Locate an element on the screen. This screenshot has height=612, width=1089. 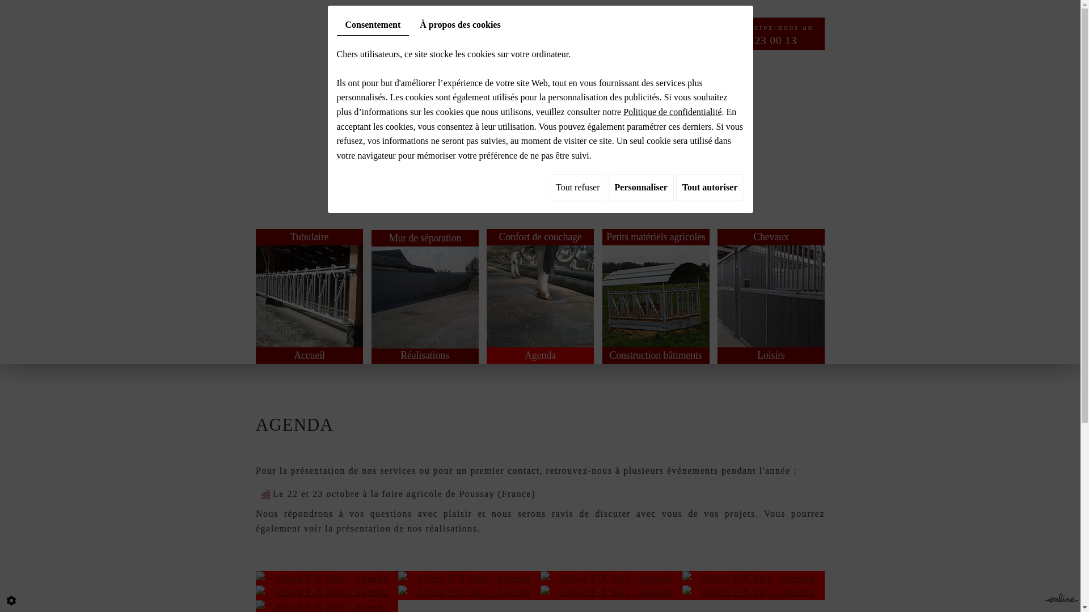
Agenda is located at coordinates (540, 355).